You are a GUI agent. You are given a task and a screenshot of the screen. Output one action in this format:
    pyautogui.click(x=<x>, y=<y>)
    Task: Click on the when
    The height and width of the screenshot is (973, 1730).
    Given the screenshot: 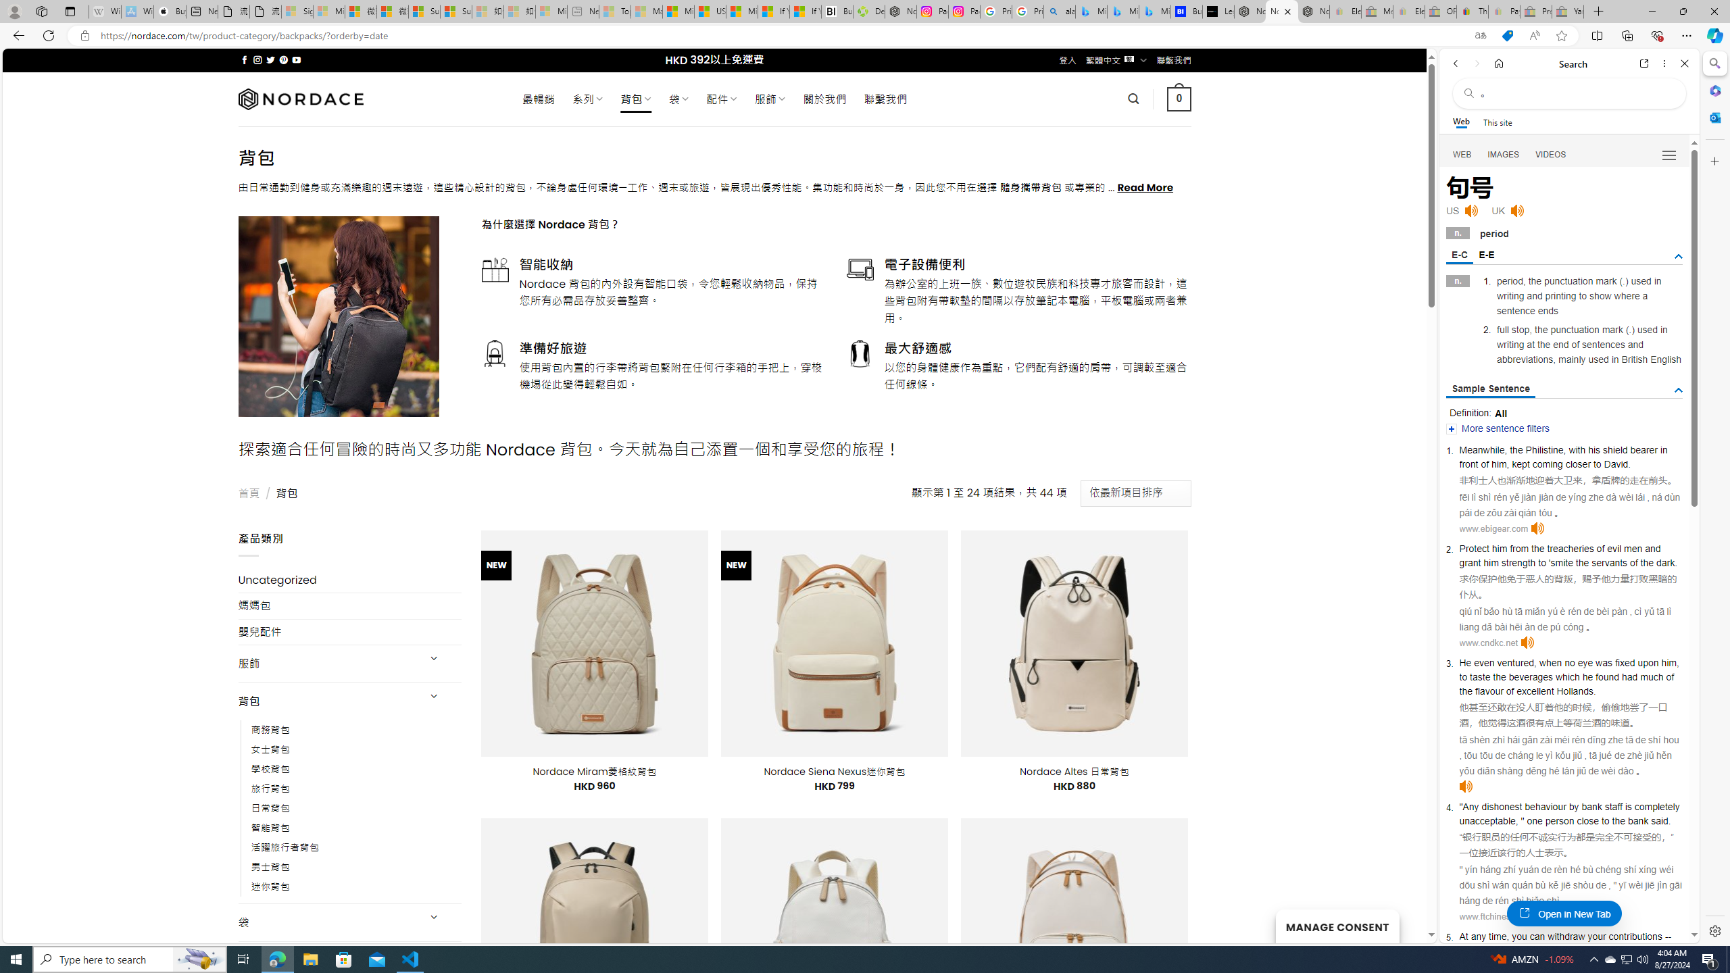 What is the action you would take?
    pyautogui.click(x=1550, y=663)
    